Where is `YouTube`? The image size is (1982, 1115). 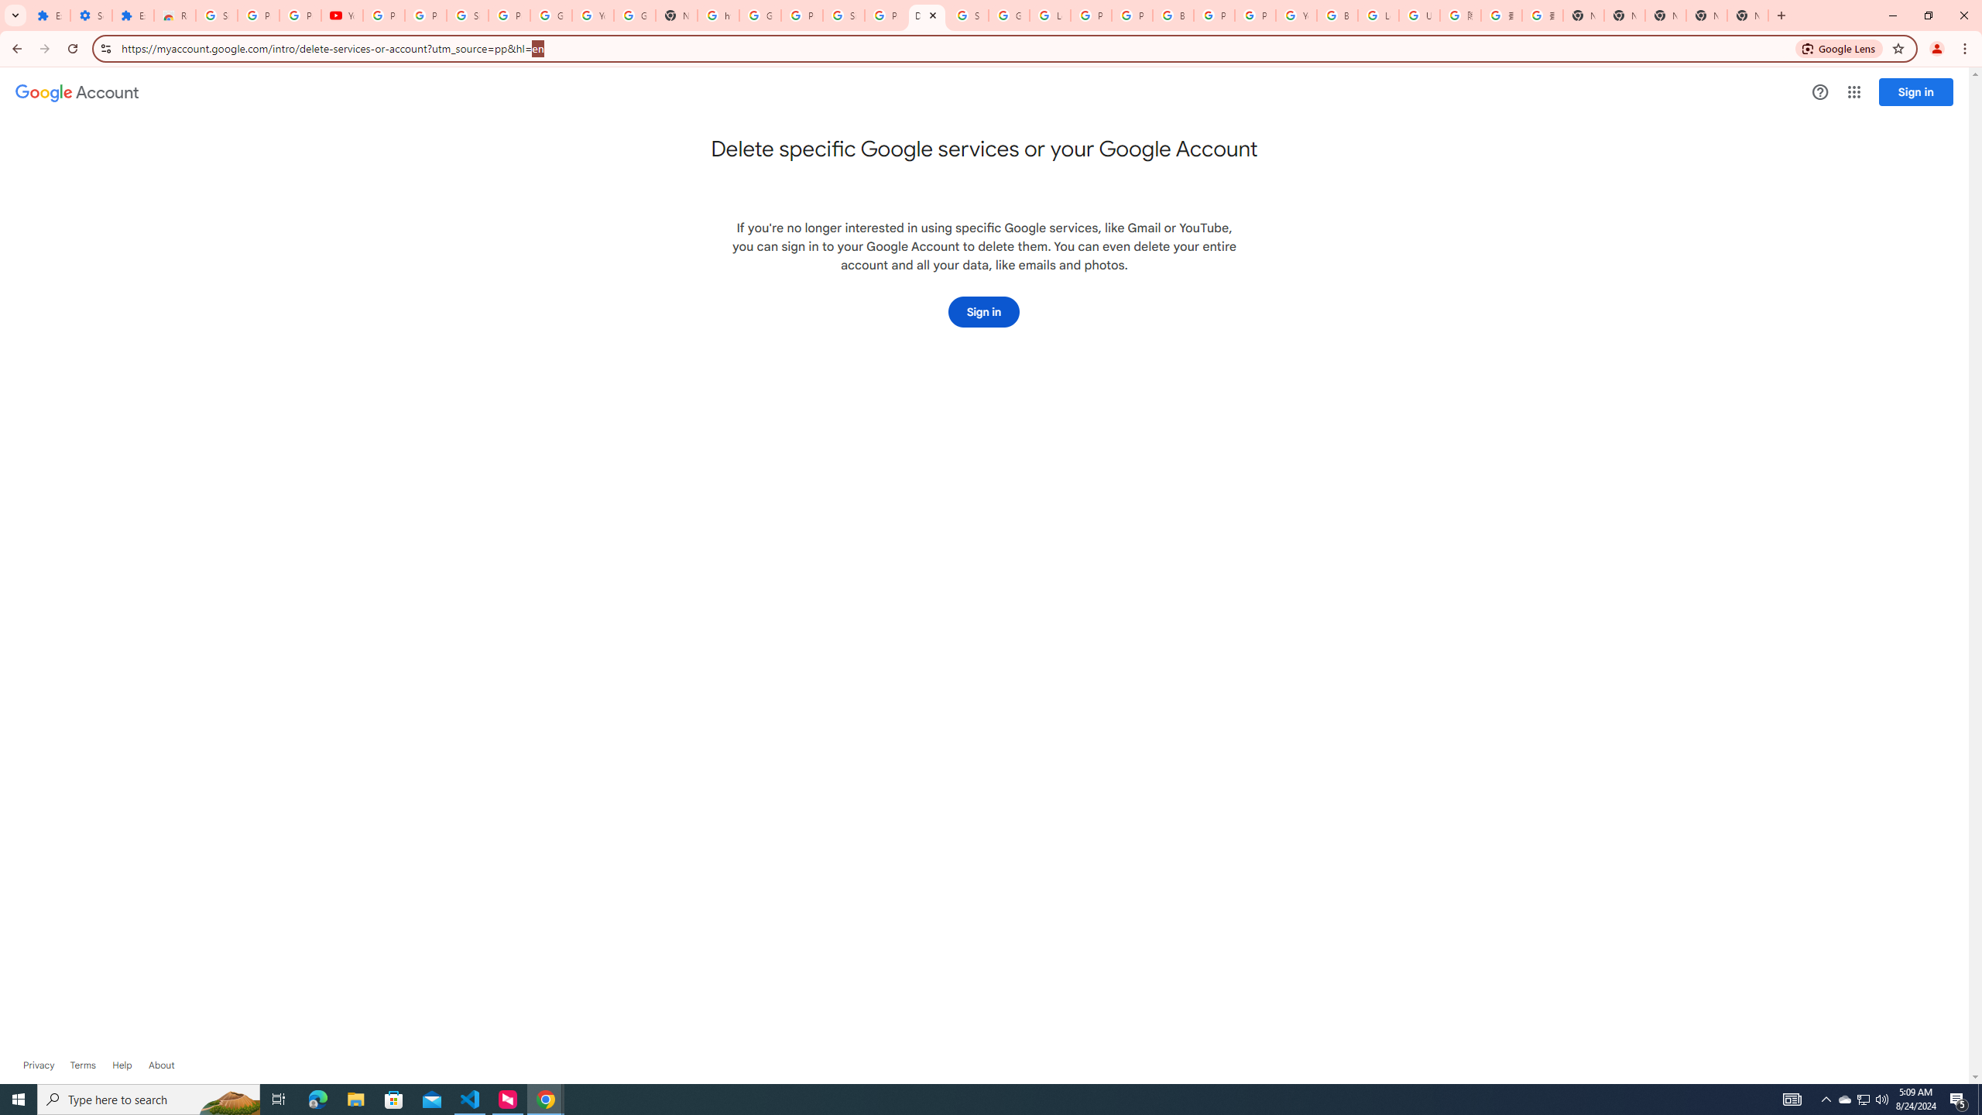
YouTube is located at coordinates (342, 15).